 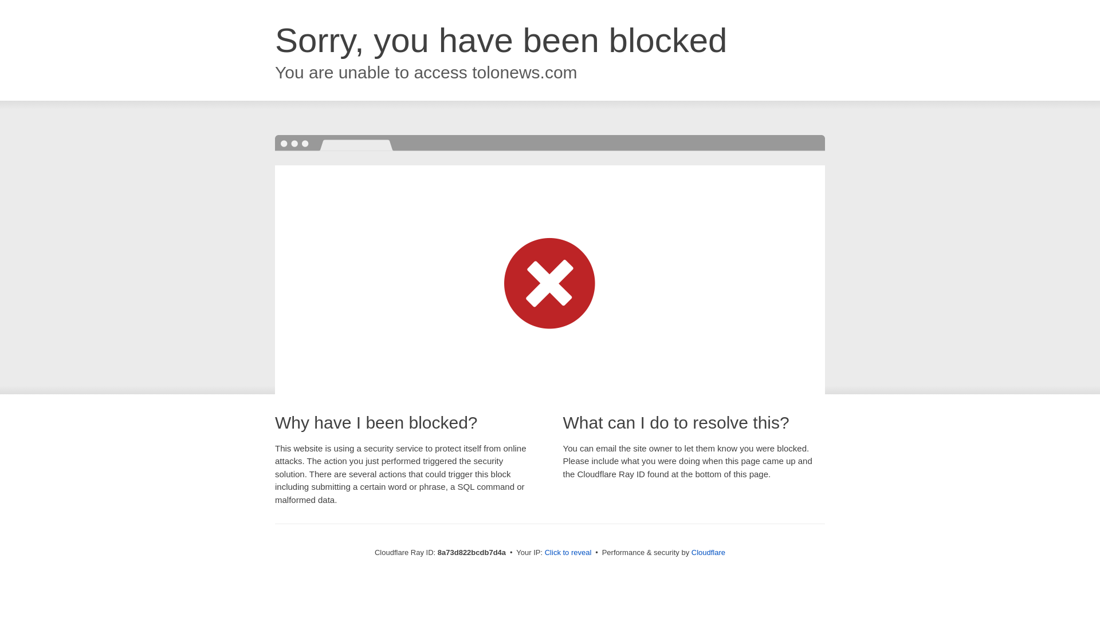 What do you see at coordinates (568, 553) in the screenshot?
I see `Click to reveal` at bounding box center [568, 553].